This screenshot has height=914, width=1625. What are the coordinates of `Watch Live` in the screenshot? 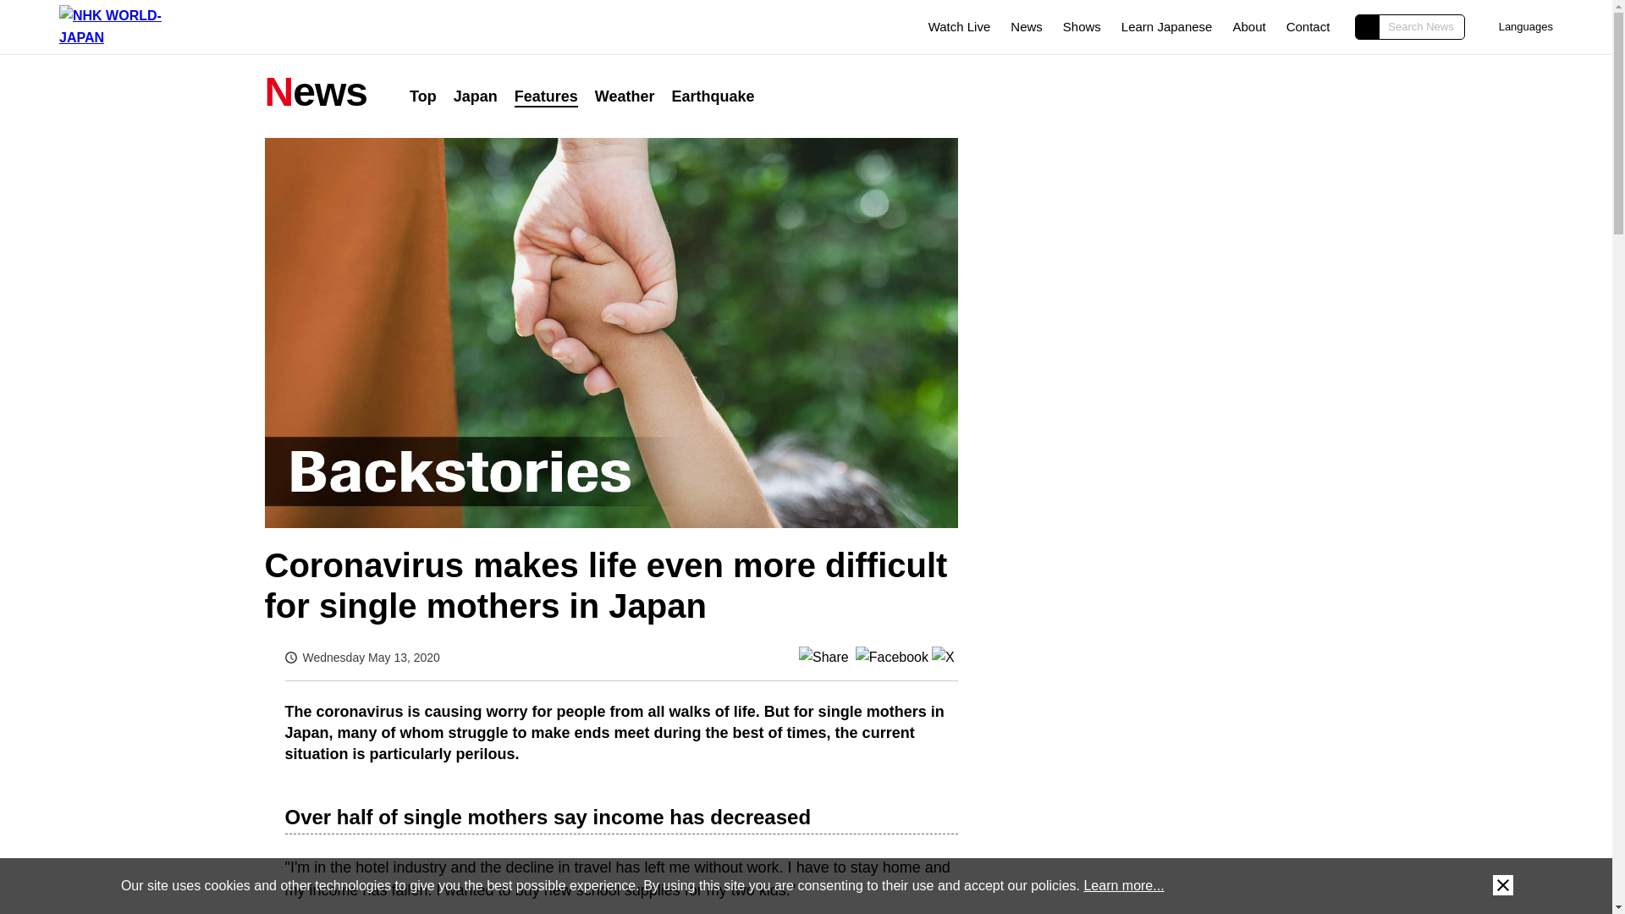 It's located at (947, 26).